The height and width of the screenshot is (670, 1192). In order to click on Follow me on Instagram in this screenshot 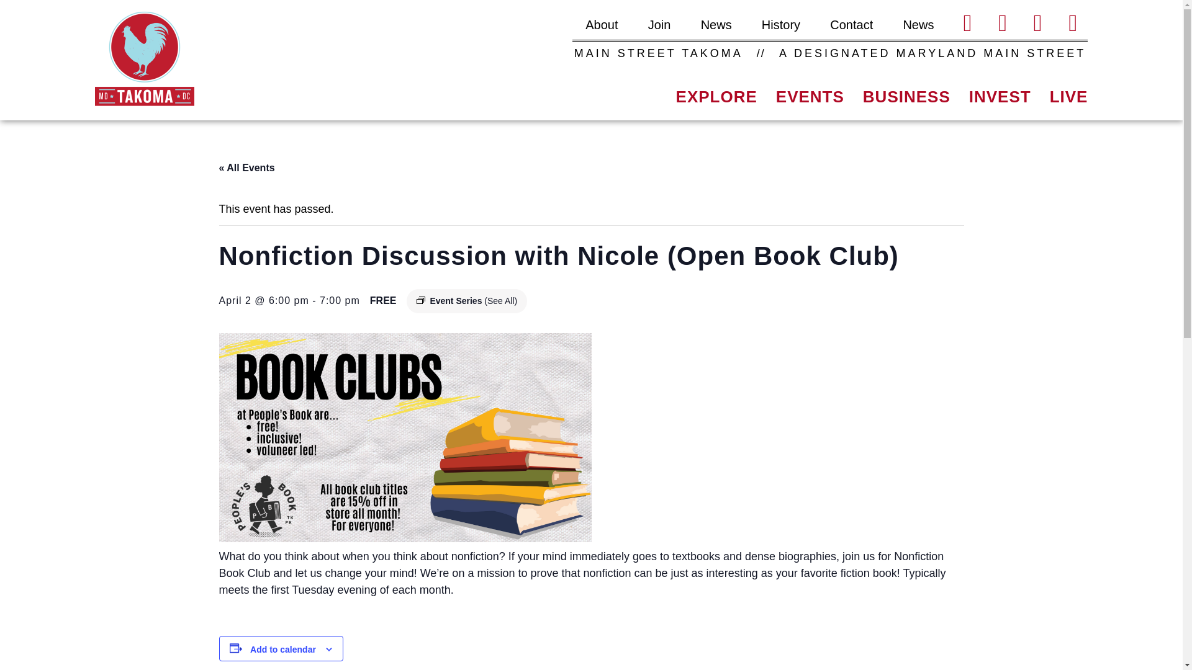, I will do `click(1073, 22)`.